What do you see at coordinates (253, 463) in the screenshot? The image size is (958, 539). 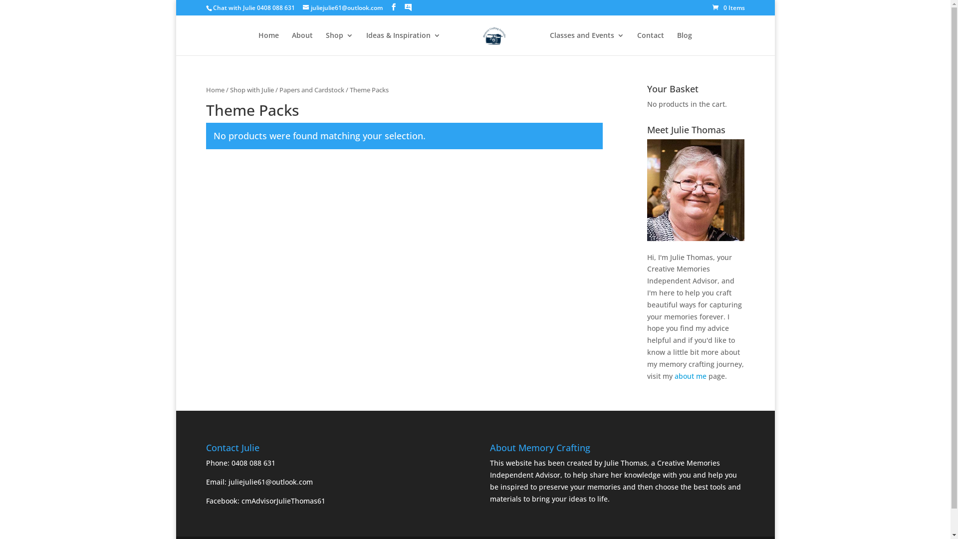 I see `0408 088 631` at bounding box center [253, 463].